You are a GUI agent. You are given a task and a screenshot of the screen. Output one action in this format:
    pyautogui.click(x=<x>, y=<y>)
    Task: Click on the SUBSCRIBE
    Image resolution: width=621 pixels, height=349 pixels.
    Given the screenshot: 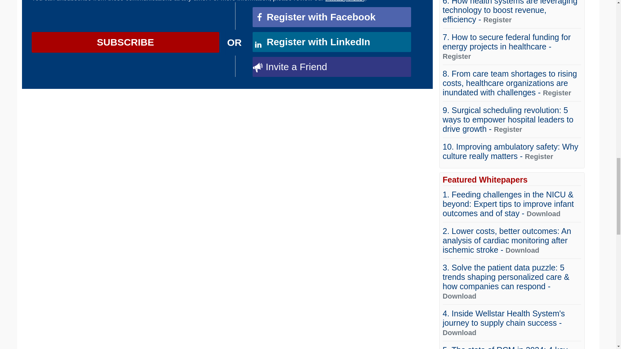 What is the action you would take?
    pyautogui.click(x=125, y=42)
    